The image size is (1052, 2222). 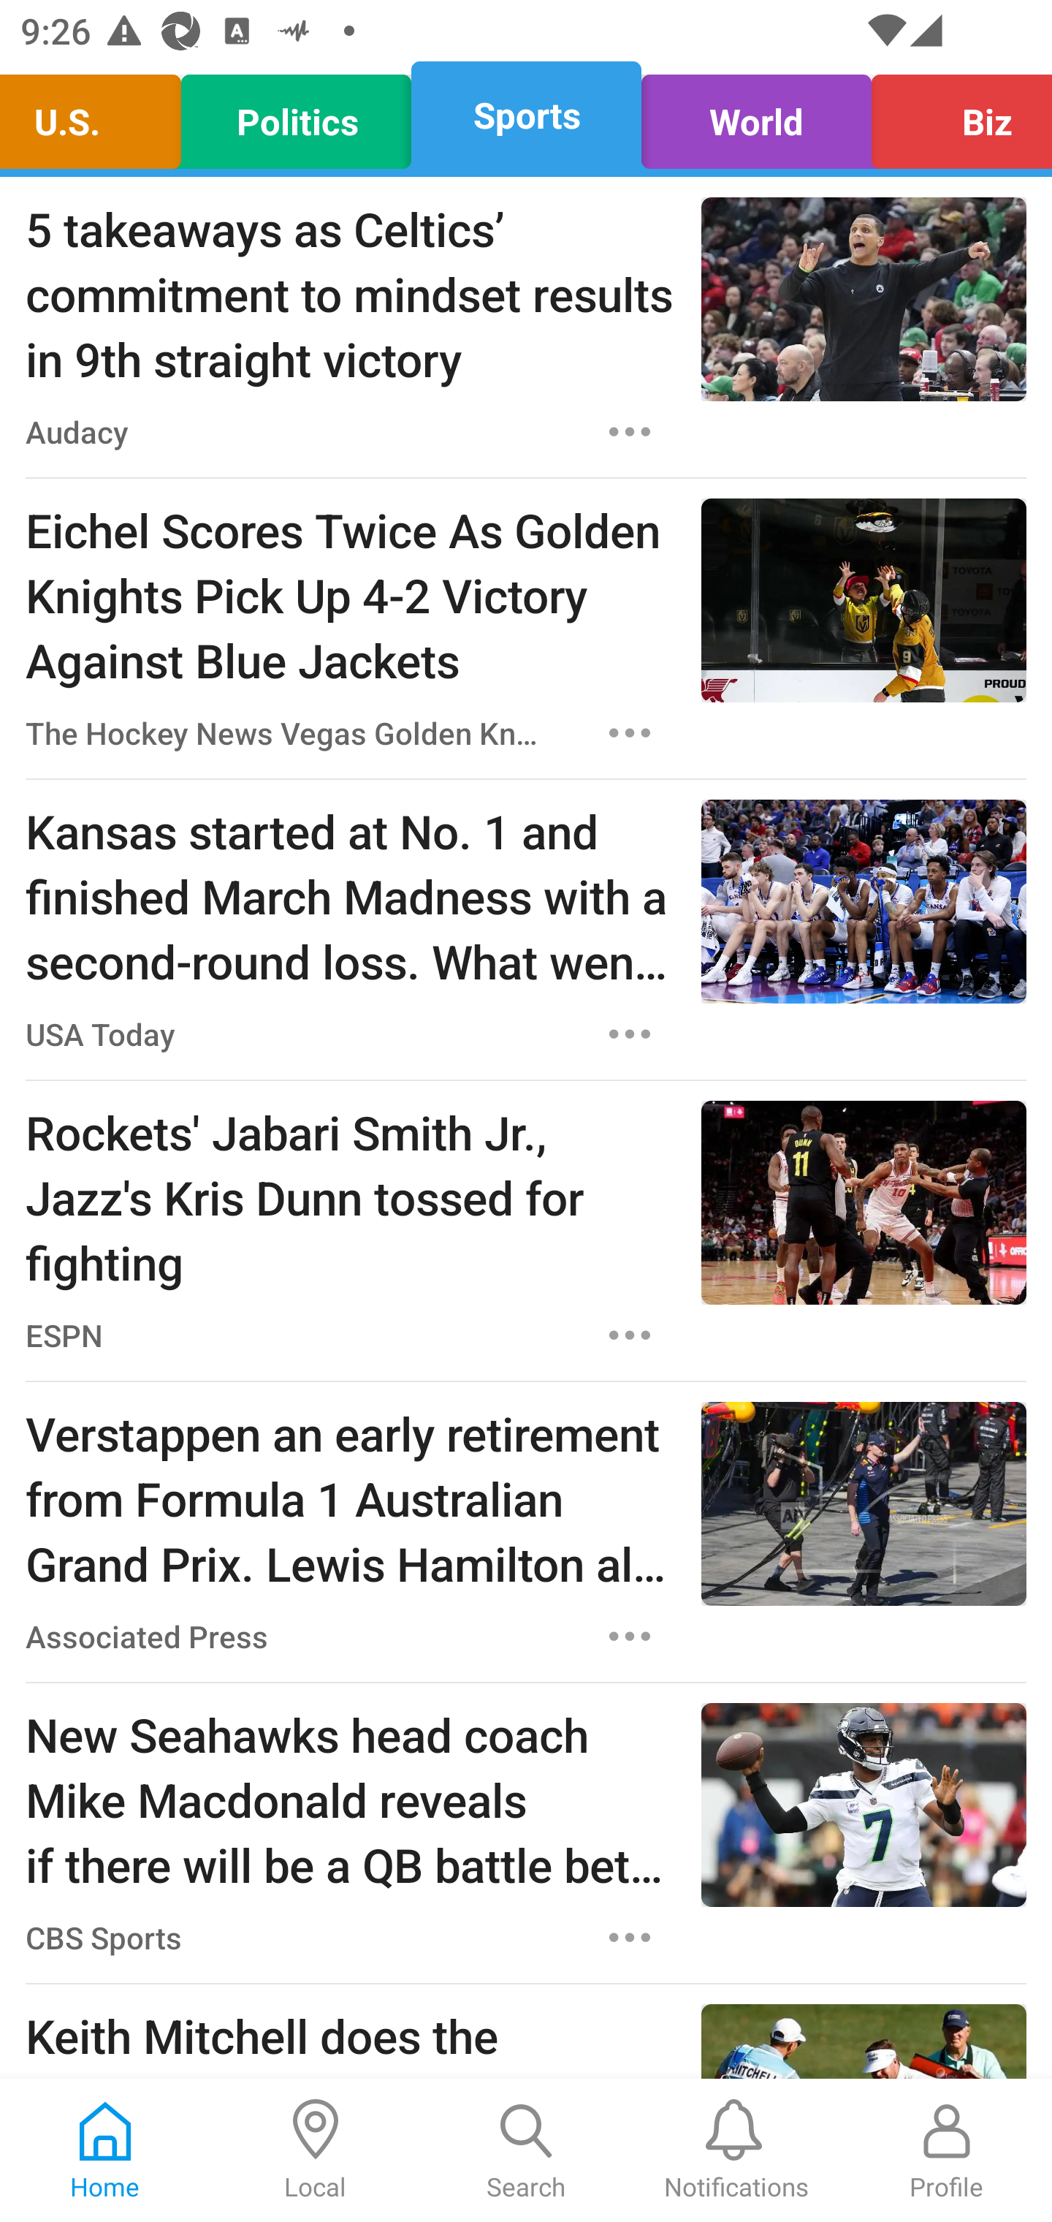 What do you see at coordinates (630, 432) in the screenshot?
I see `Options` at bounding box center [630, 432].